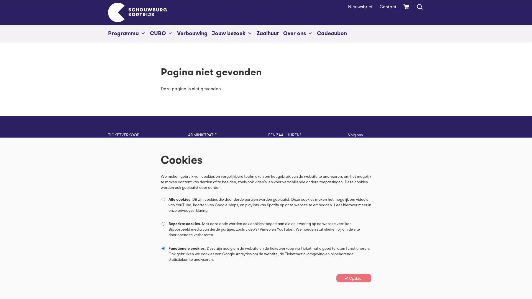 The image size is (532, 299). What do you see at coordinates (360, 7) in the screenshot?
I see `Nieuwsbrief` at bounding box center [360, 7].